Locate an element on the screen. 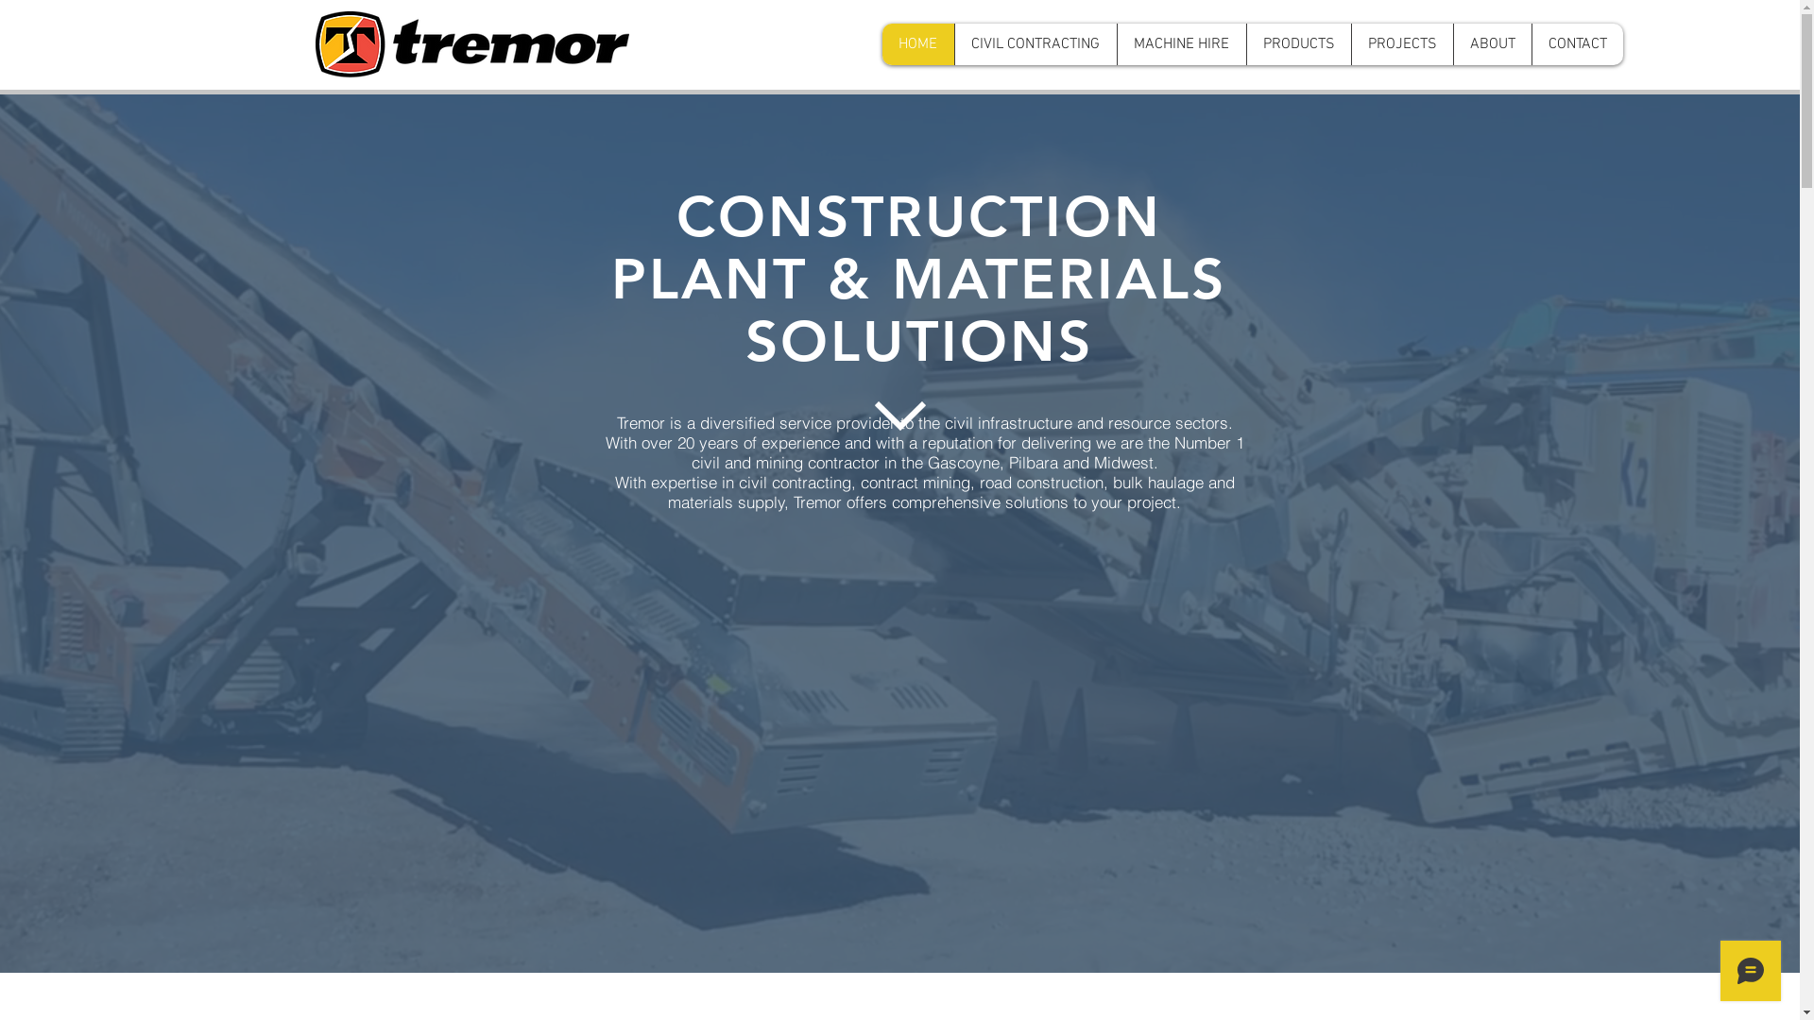 The height and width of the screenshot is (1020, 1814). PRODUCTS is located at coordinates (1298, 44).